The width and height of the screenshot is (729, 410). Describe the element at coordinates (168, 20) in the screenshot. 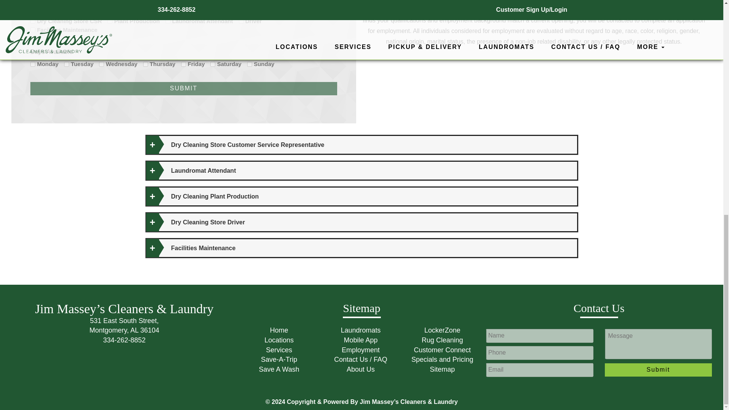

I see `Laundromat Attendant` at that location.